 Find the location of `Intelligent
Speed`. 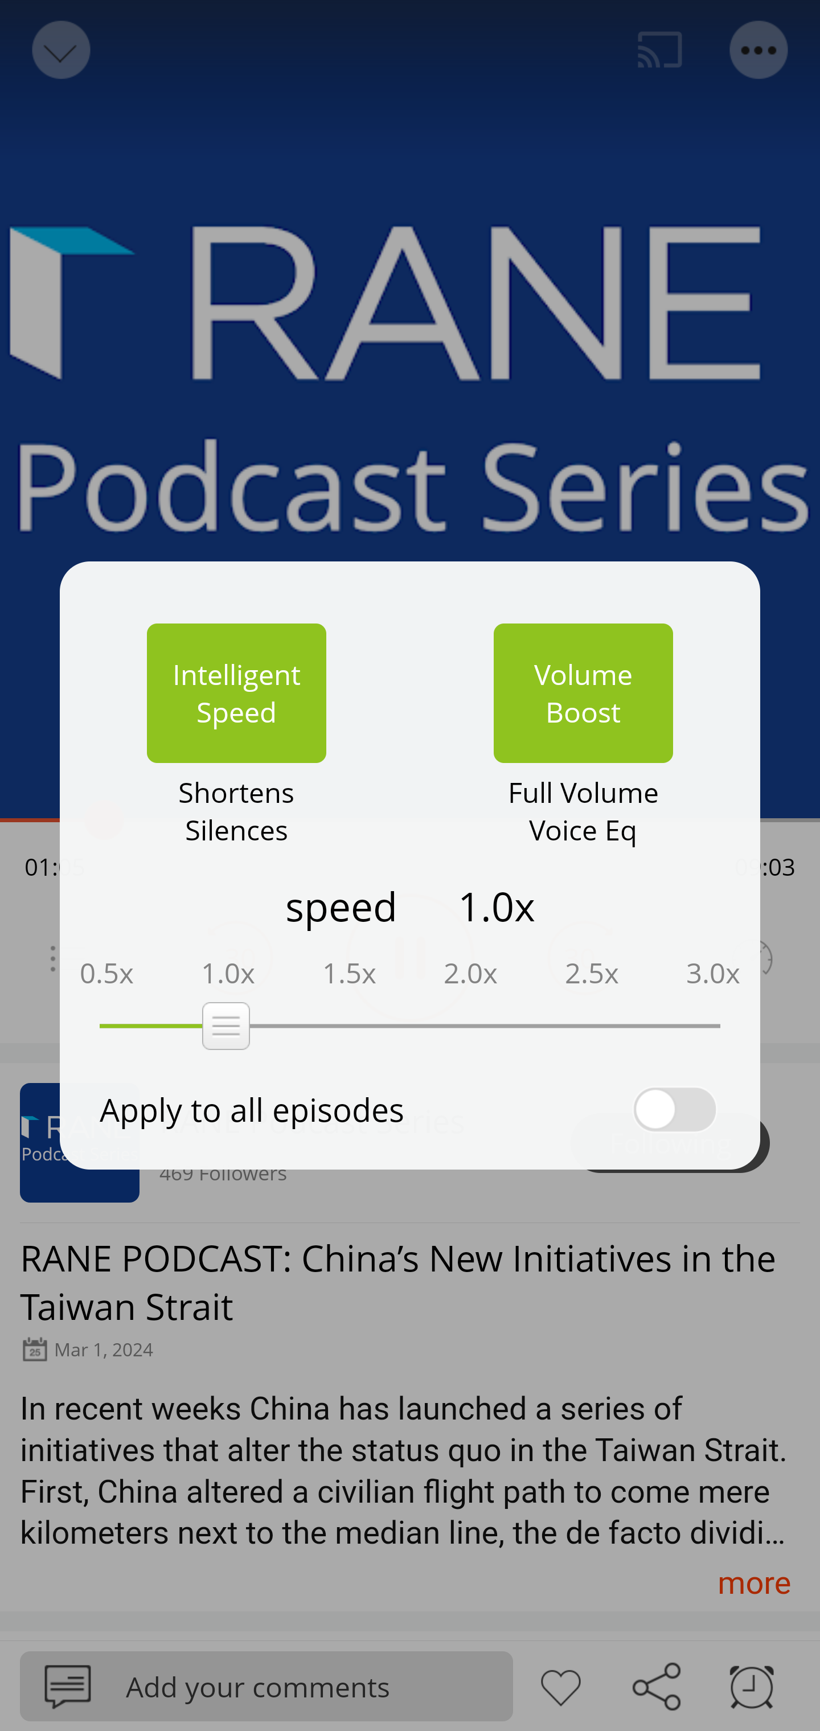

Intelligent
Speed is located at coordinates (236, 693).